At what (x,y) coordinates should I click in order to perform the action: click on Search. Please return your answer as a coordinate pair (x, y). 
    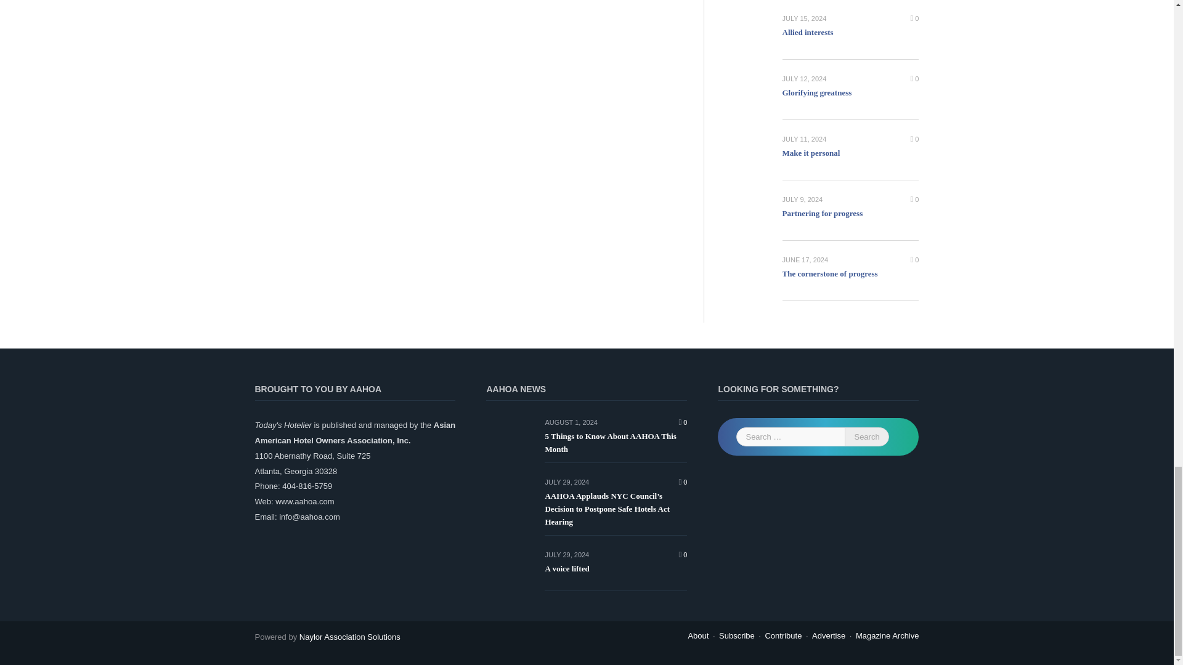
    Looking at the image, I should click on (866, 437).